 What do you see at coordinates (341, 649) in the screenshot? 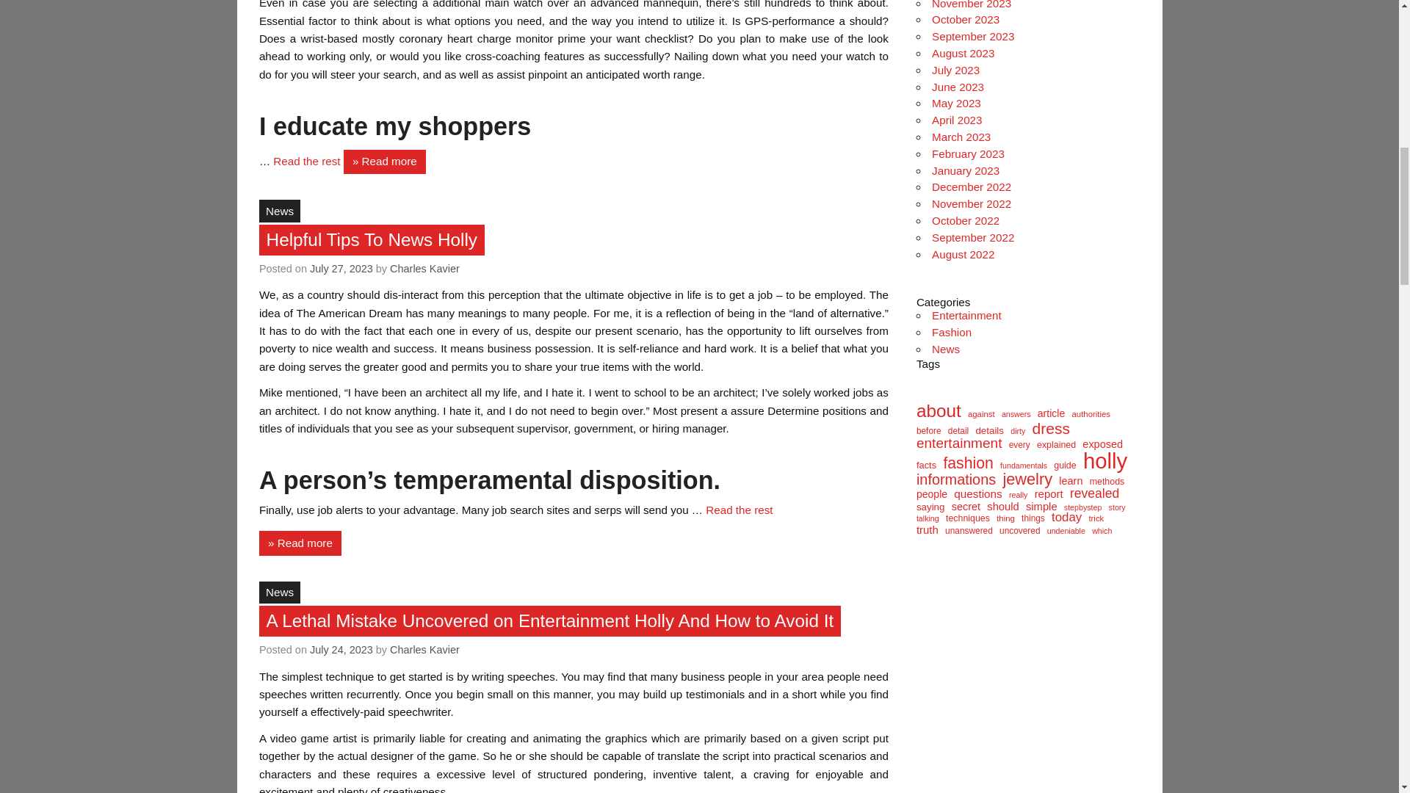
I see `1:16 pm` at bounding box center [341, 649].